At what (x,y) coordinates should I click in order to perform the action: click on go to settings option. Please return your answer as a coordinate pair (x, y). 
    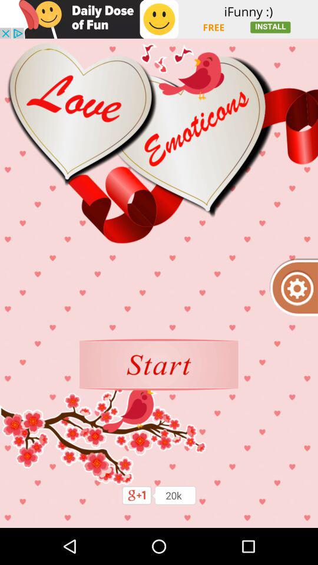
    Looking at the image, I should click on (293, 287).